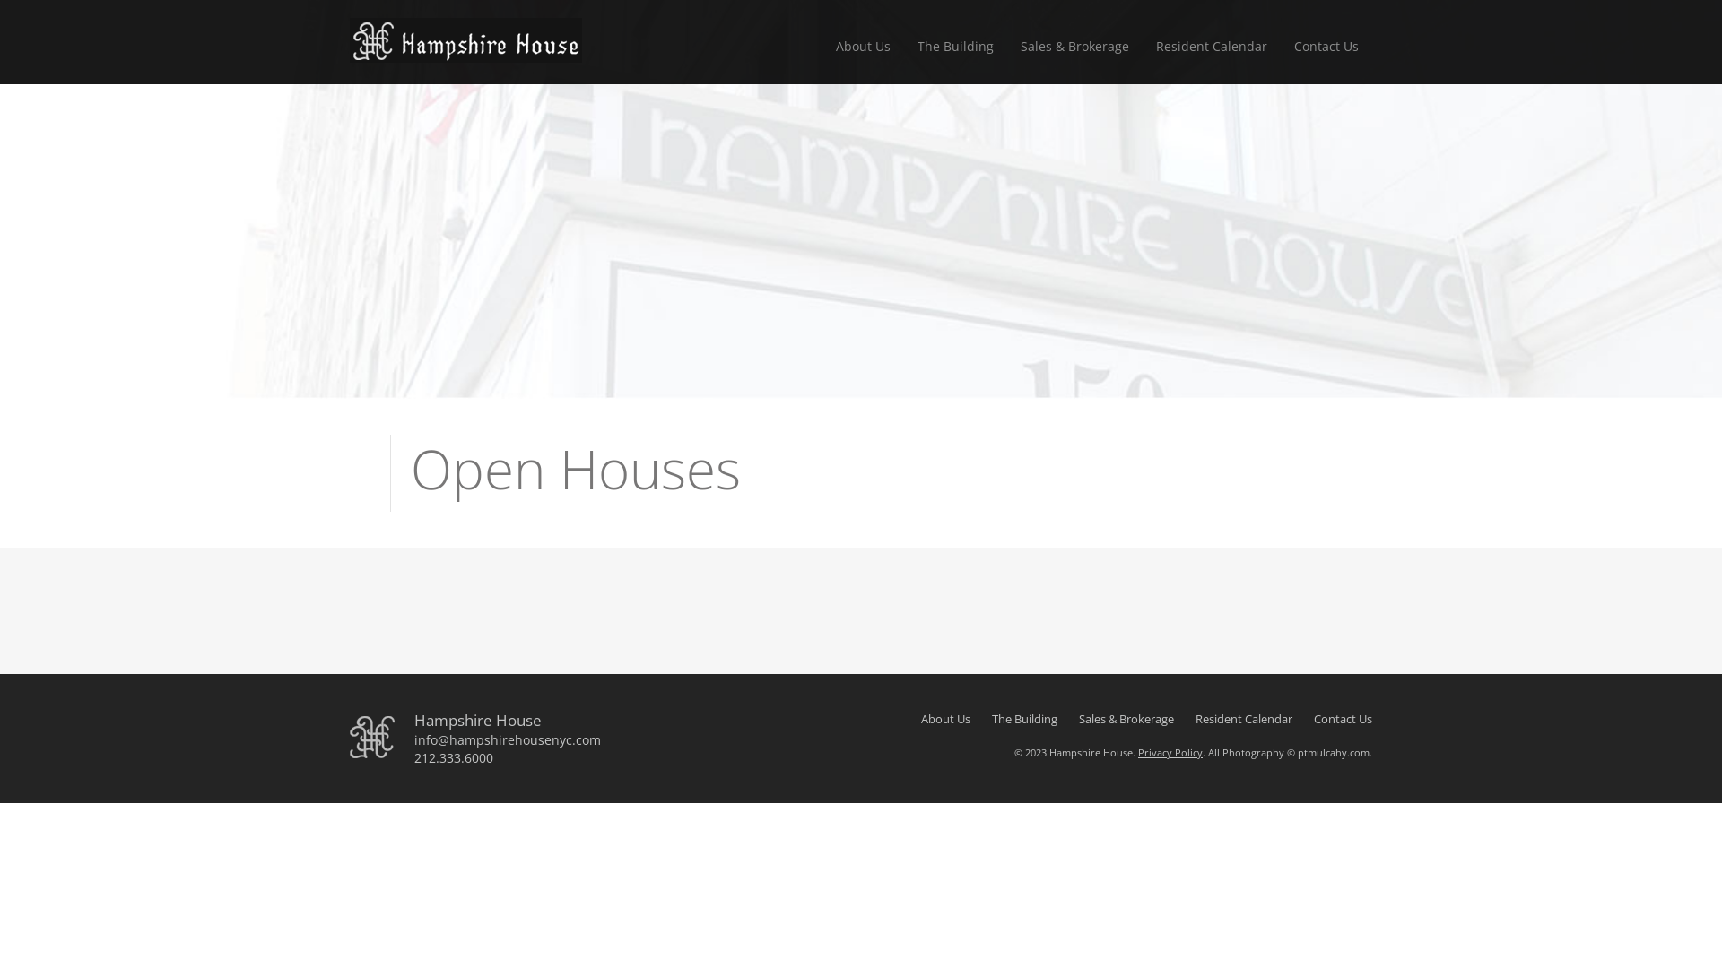 This screenshot has width=1722, height=968. What do you see at coordinates (544, 740) in the screenshot?
I see `info@hampshirehousenyc.com` at bounding box center [544, 740].